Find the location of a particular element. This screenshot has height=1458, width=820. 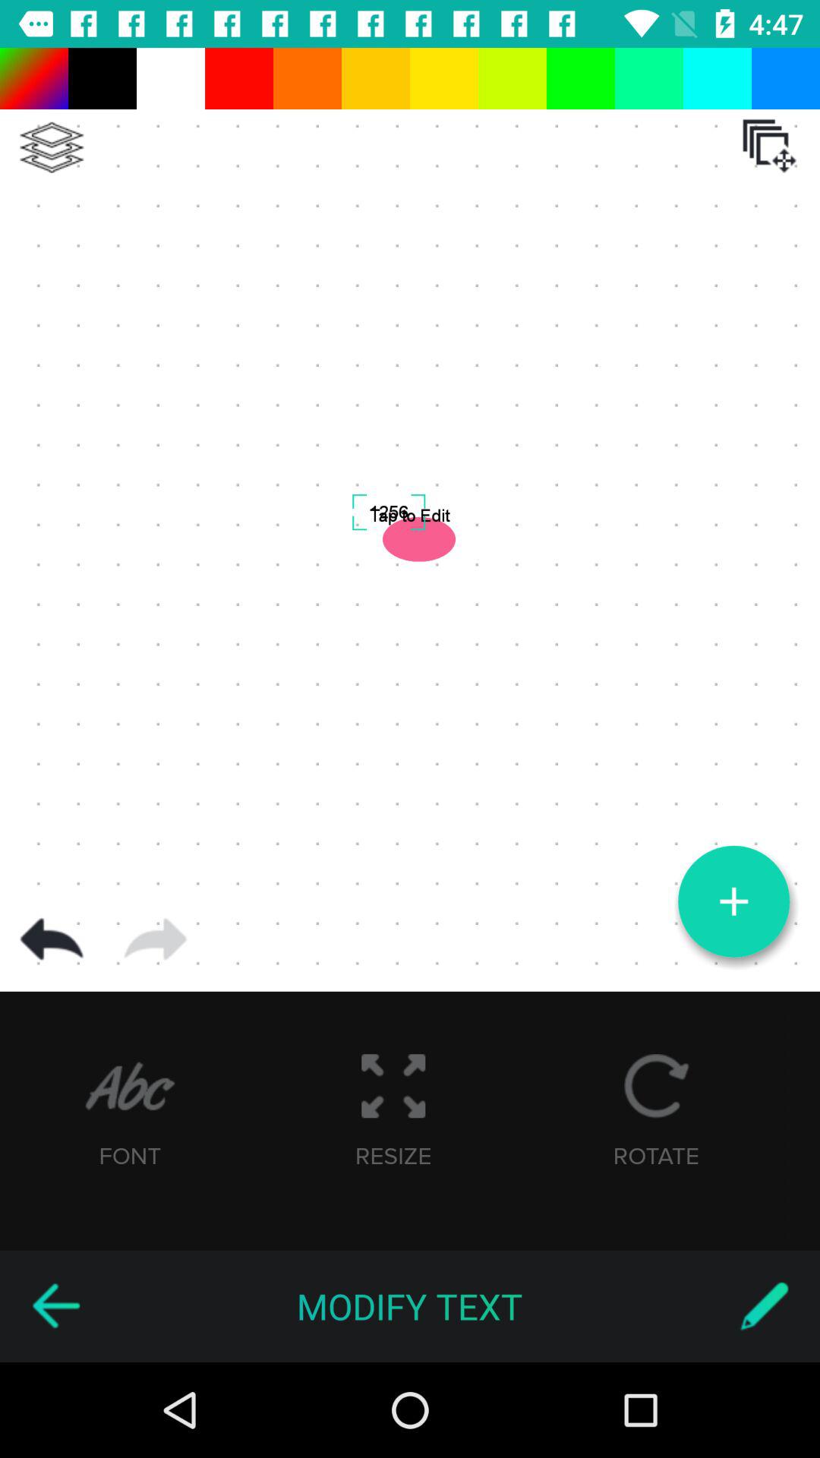

choose icon to the left of the modify text item is located at coordinates (55, 1306).